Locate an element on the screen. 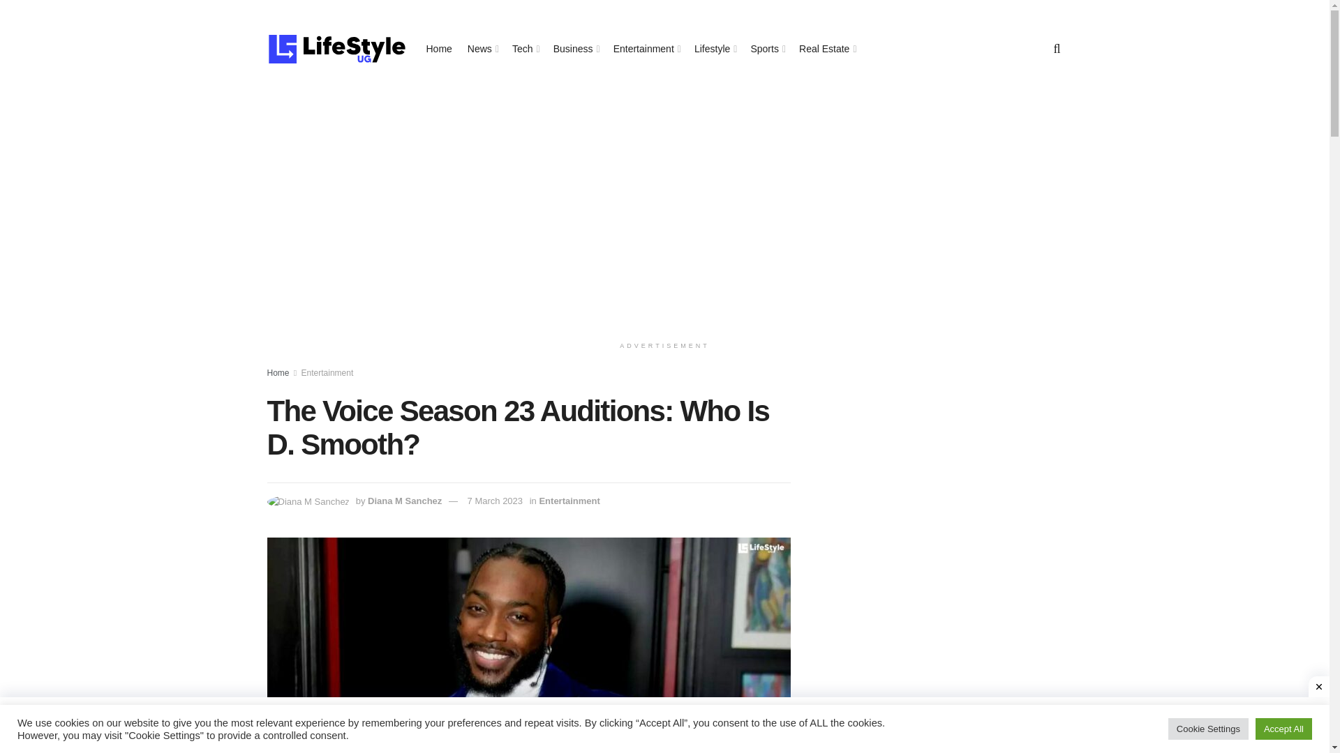 This screenshot has height=753, width=1340. Real Estate is located at coordinates (826, 49).